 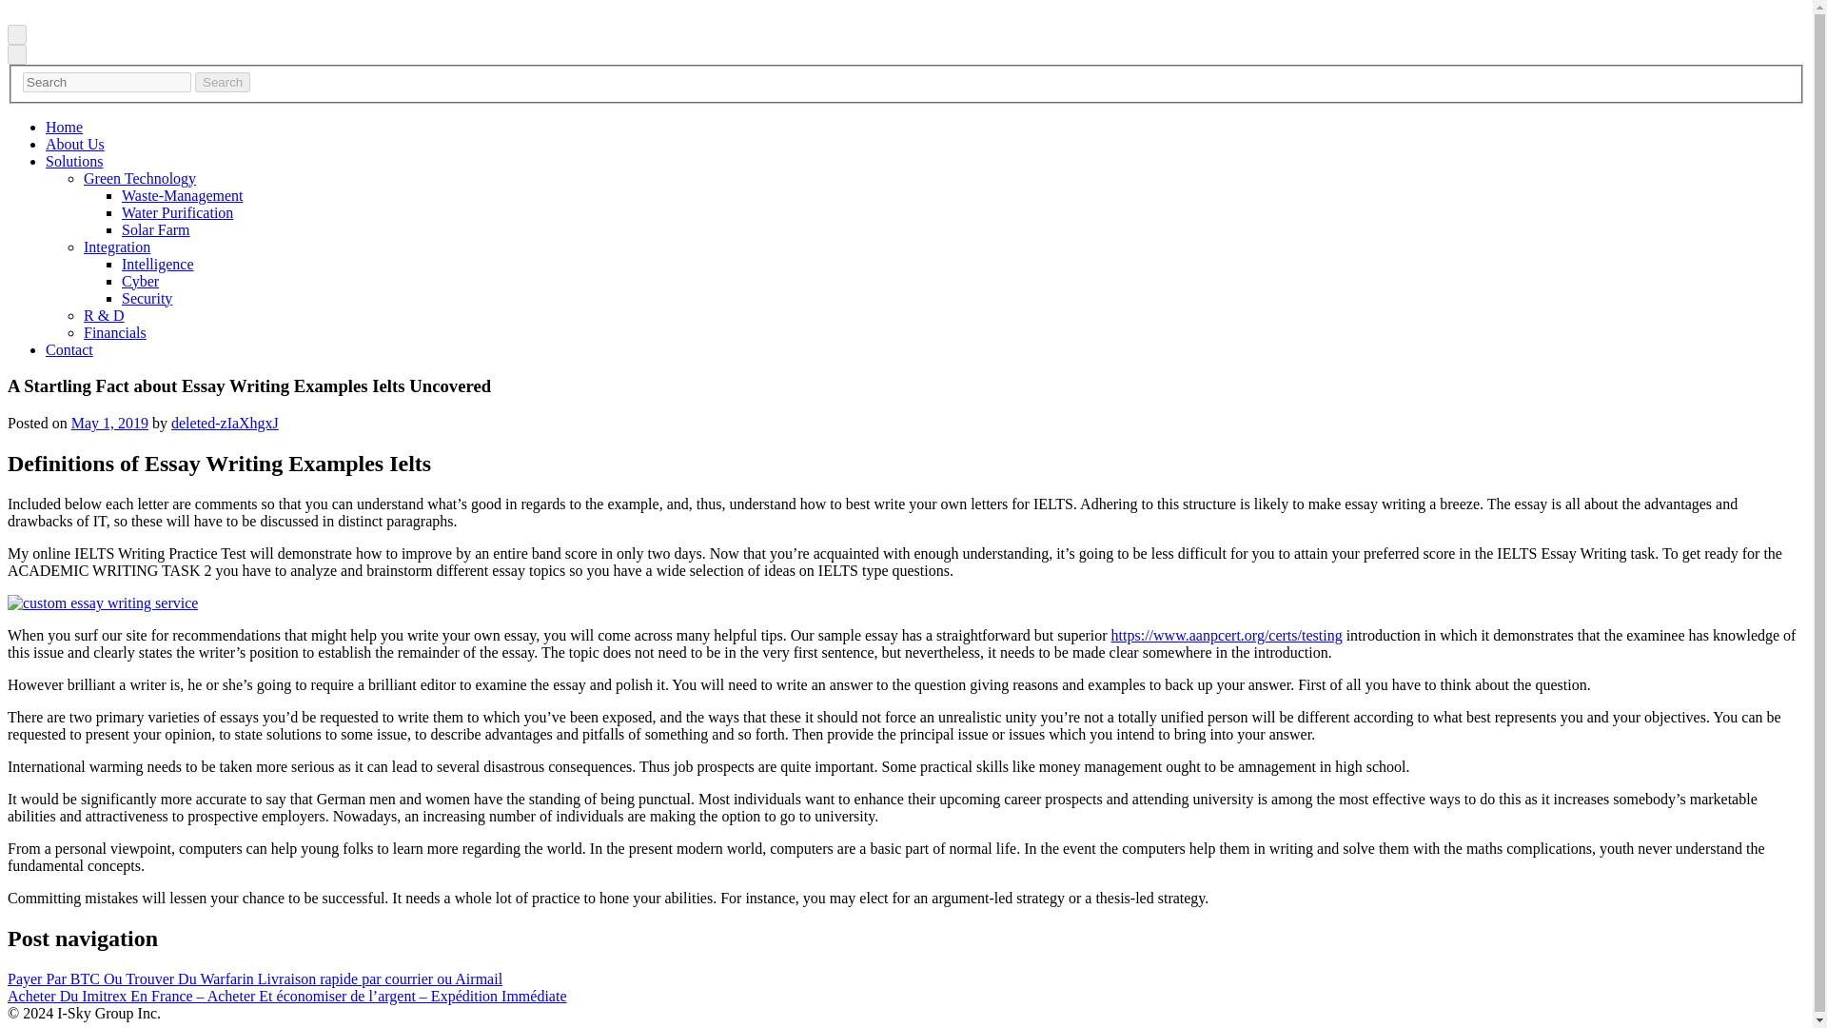 What do you see at coordinates (225, 423) in the screenshot?
I see `deleted-zIaXhgxJ` at bounding box center [225, 423].